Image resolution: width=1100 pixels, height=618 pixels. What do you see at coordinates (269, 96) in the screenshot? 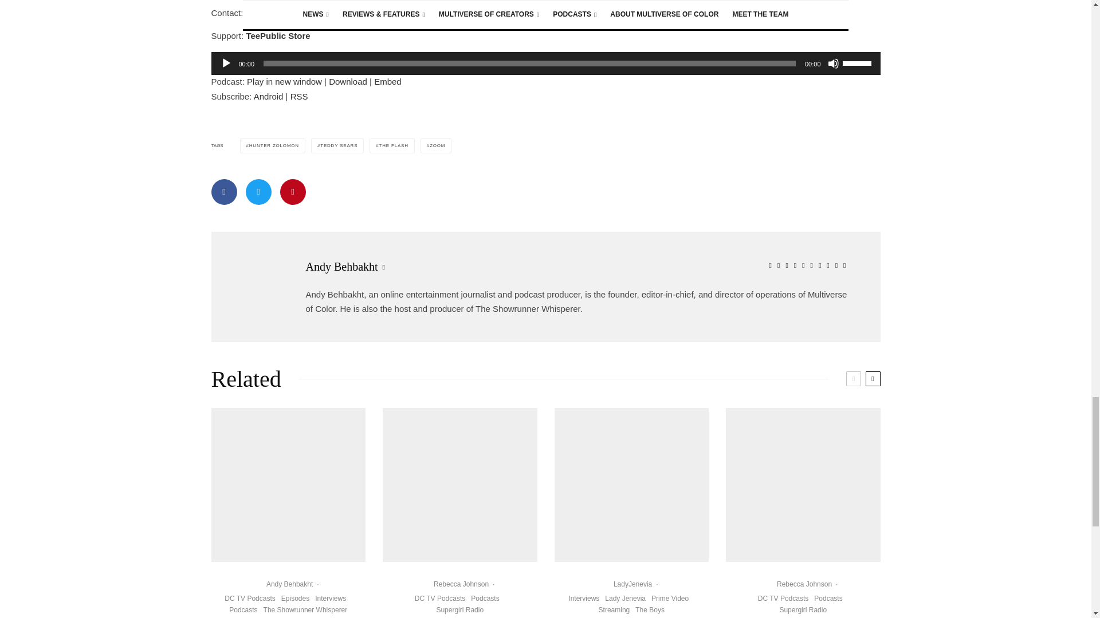
I see `Subscribe on Android` at bounding box center [269, 96].